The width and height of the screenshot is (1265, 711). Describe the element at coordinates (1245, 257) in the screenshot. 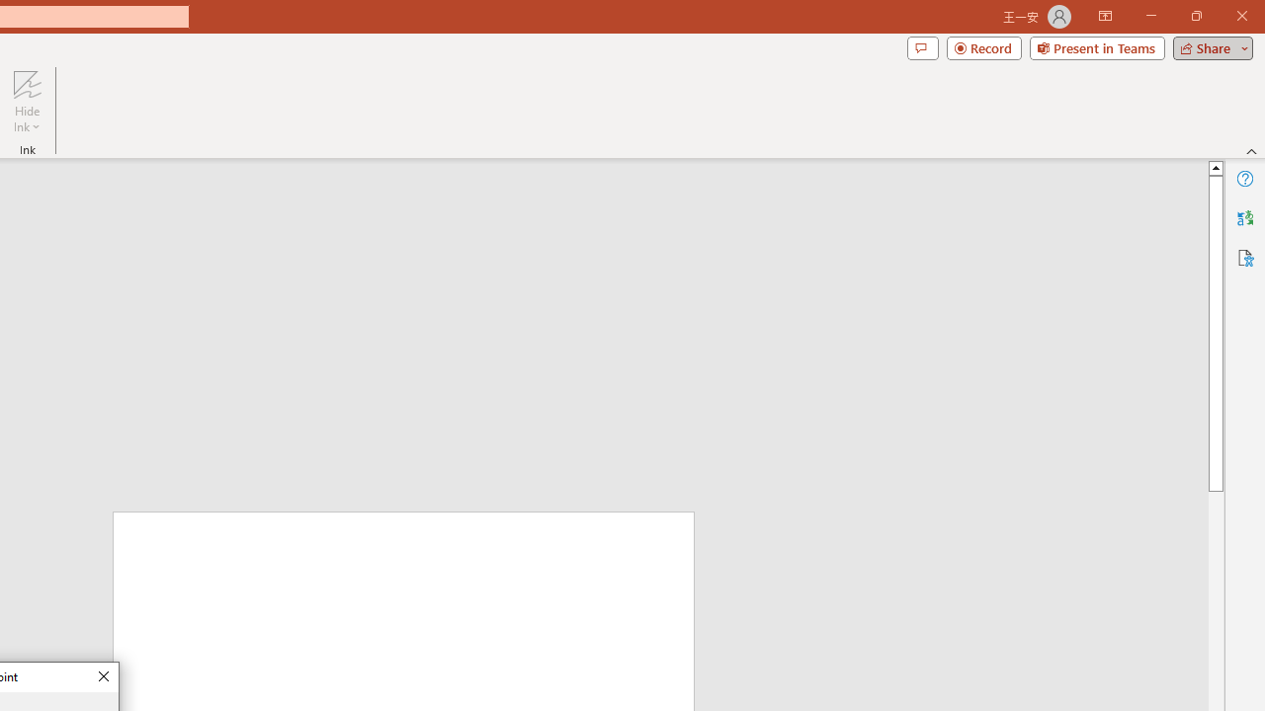

I see `Accessibility` at that location.